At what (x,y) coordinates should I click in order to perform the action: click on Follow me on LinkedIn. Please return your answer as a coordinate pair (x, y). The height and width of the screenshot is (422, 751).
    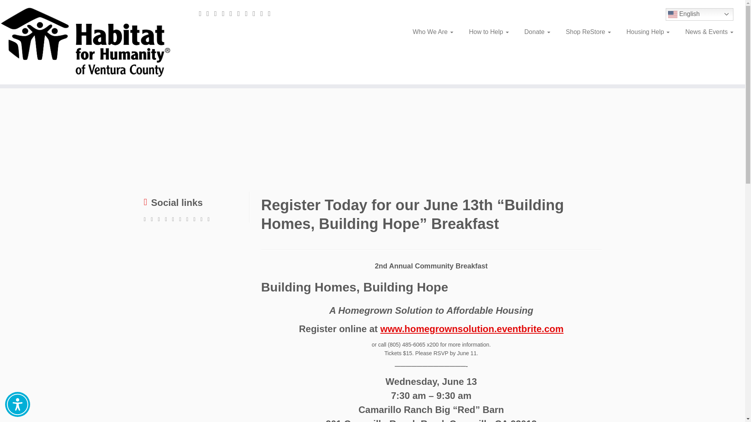
    Looking at the image, I should click on (264, 13).